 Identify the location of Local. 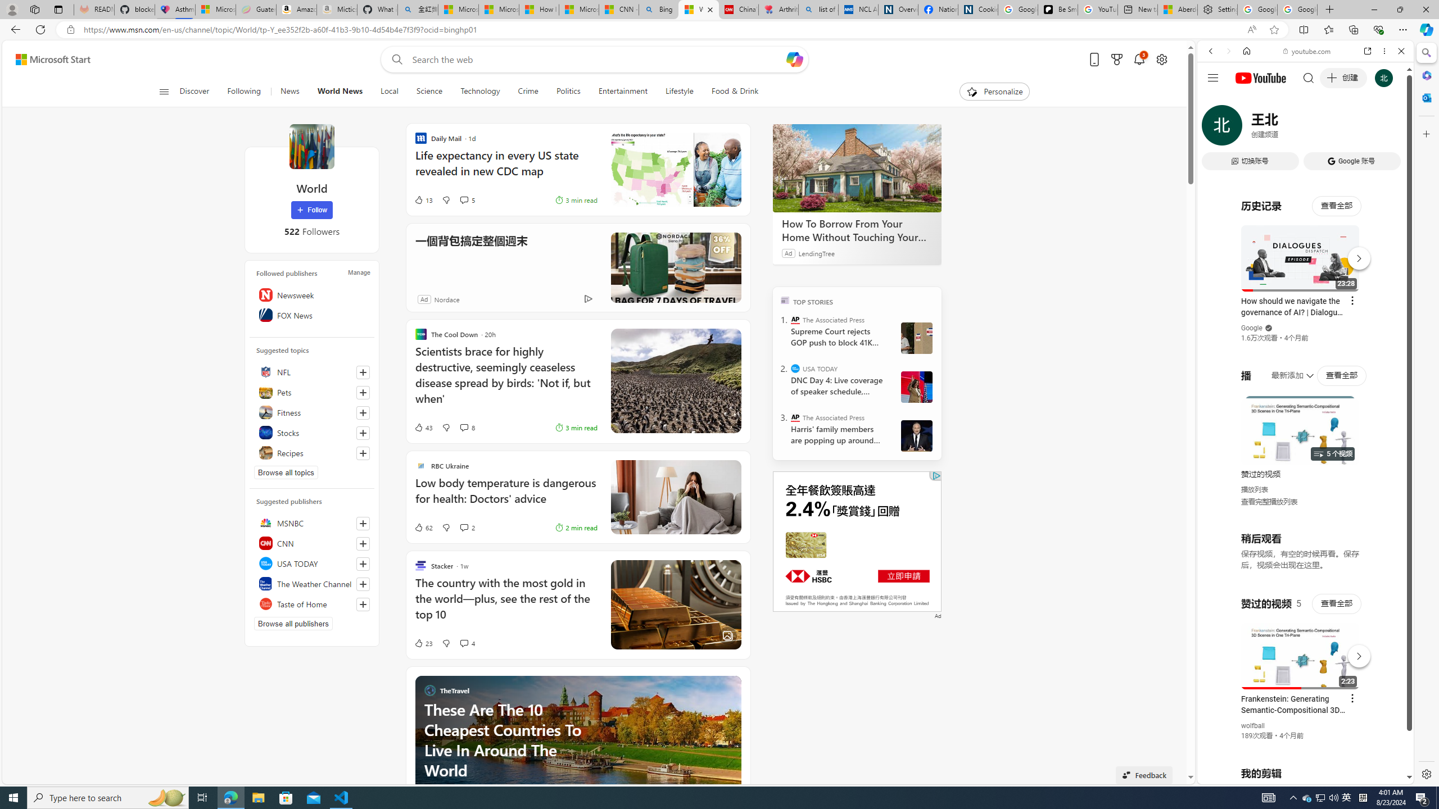
(389, 92).